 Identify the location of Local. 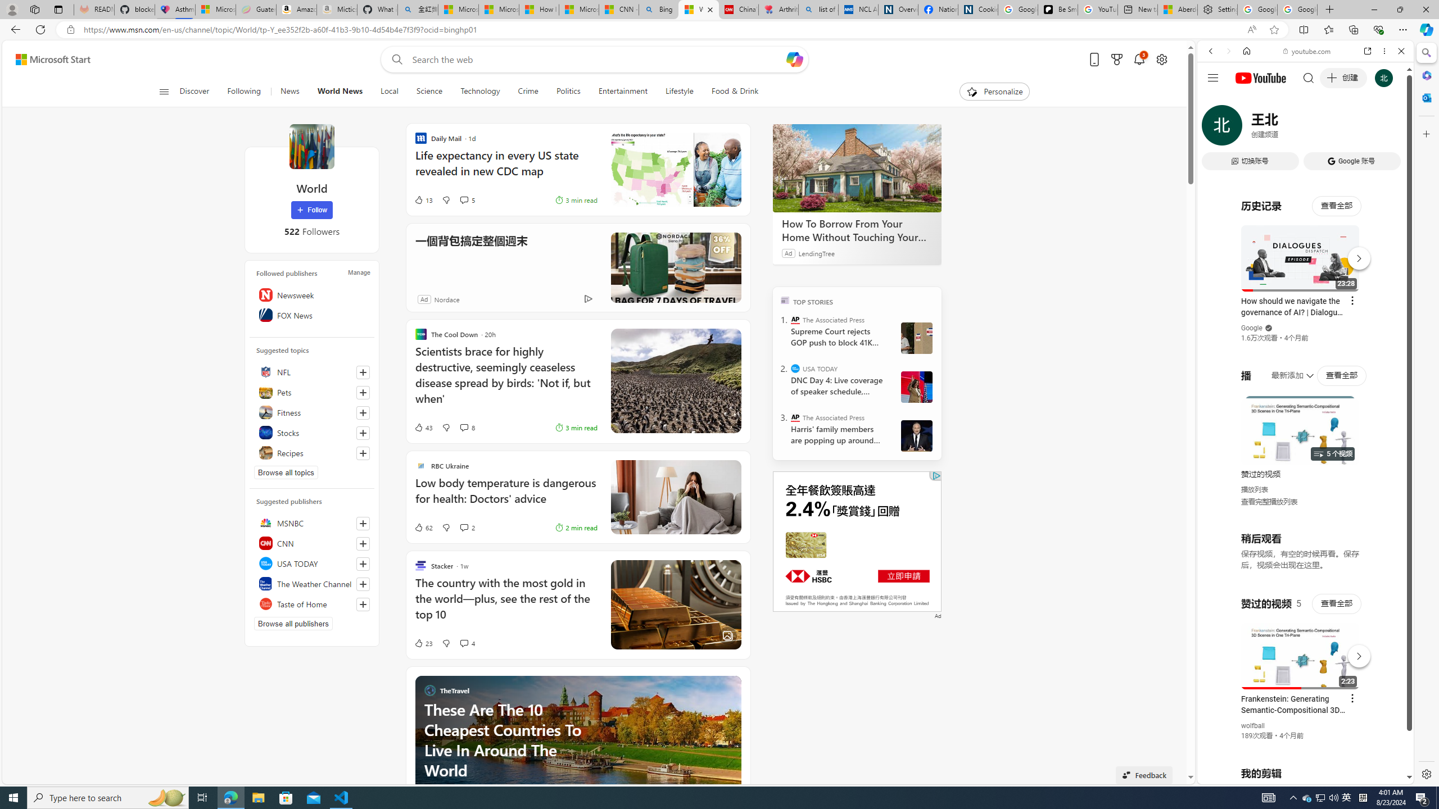
(389, 92).